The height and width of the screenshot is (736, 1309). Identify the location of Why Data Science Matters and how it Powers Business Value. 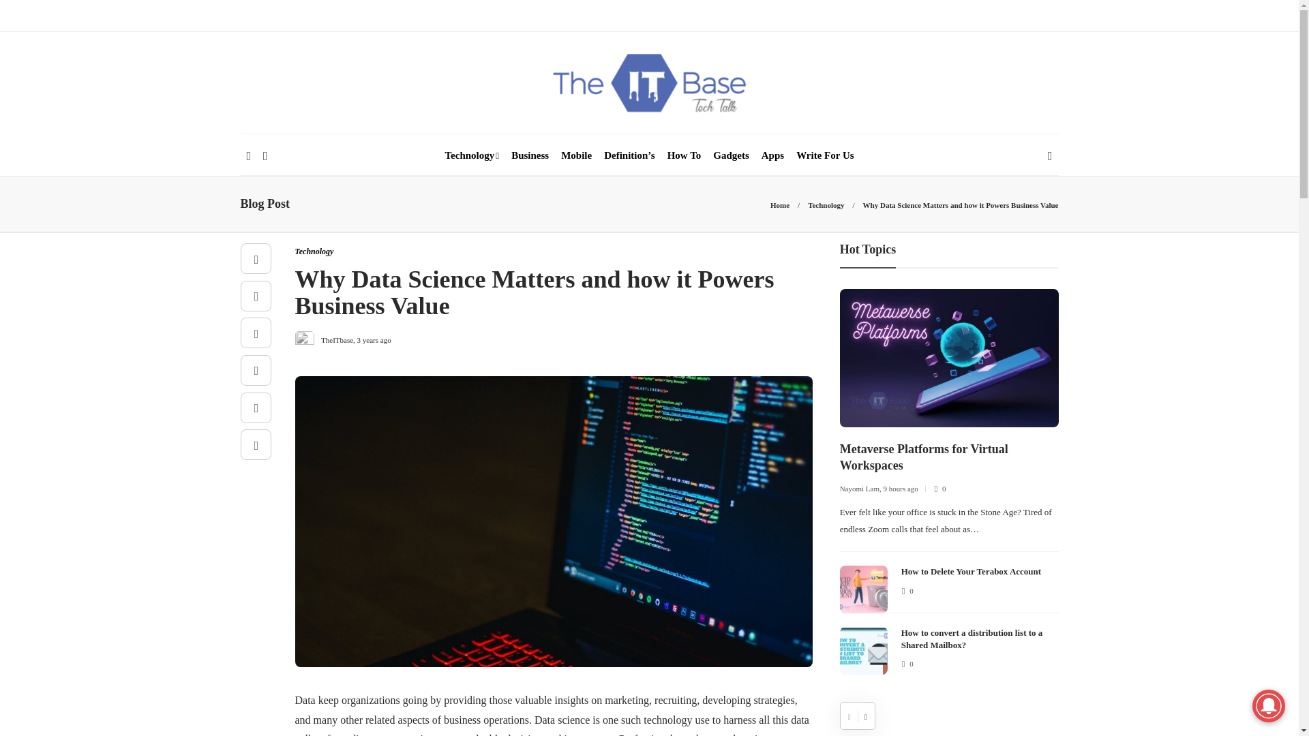
(961, 204).